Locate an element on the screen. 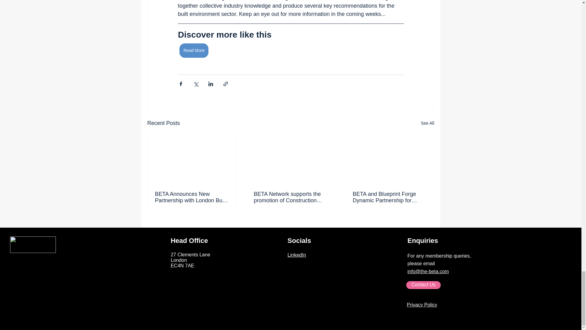  Contact Us is located at coordinates (423, 285).